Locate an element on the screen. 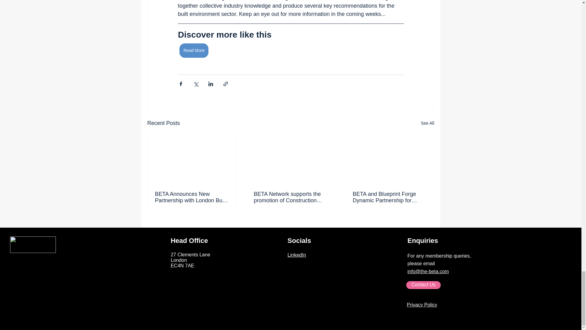  Contact Us is located at coordinates (423, 285).